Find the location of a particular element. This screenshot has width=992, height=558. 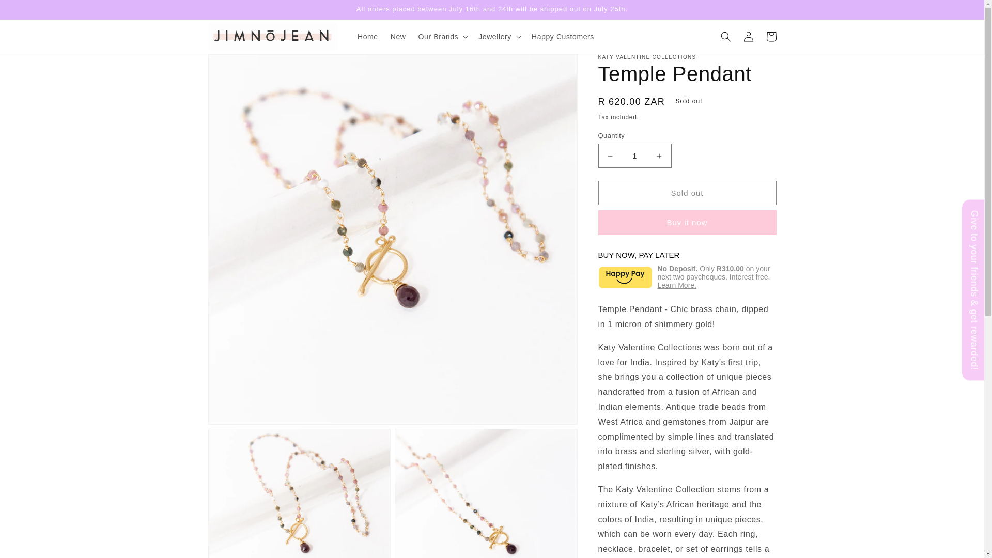

1 is located at coordinates (634, 156).